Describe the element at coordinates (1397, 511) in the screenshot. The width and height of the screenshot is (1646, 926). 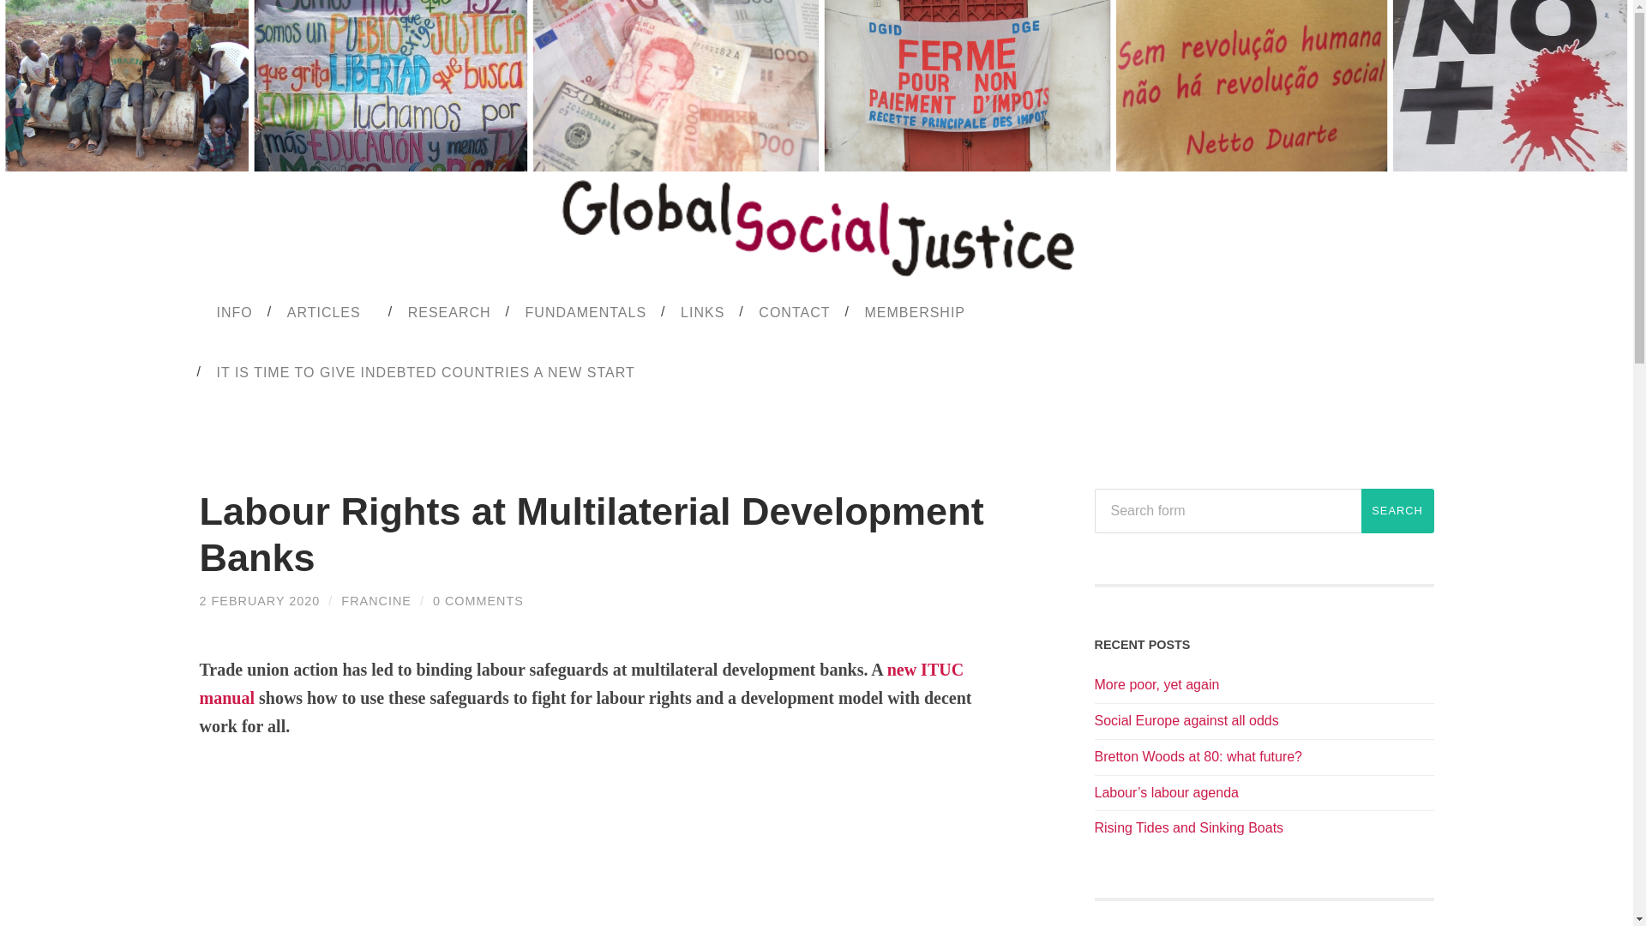
I see `Search` at that location.